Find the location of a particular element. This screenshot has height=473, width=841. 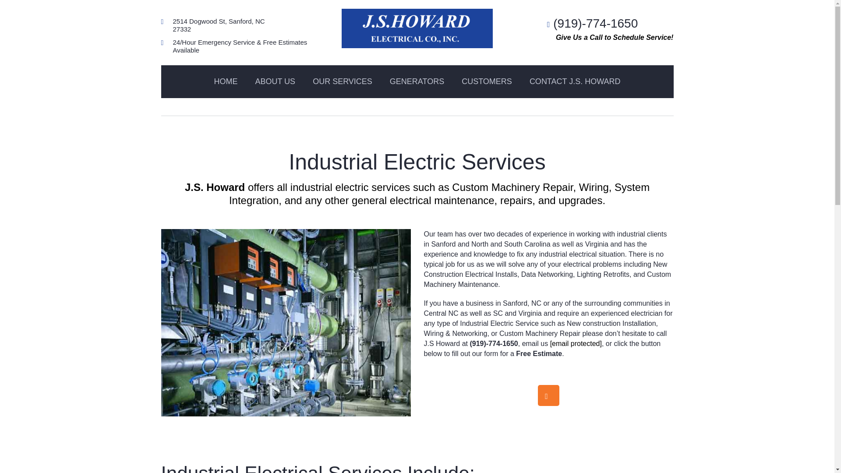

ABOUT US is located at coordinates (275, 81).